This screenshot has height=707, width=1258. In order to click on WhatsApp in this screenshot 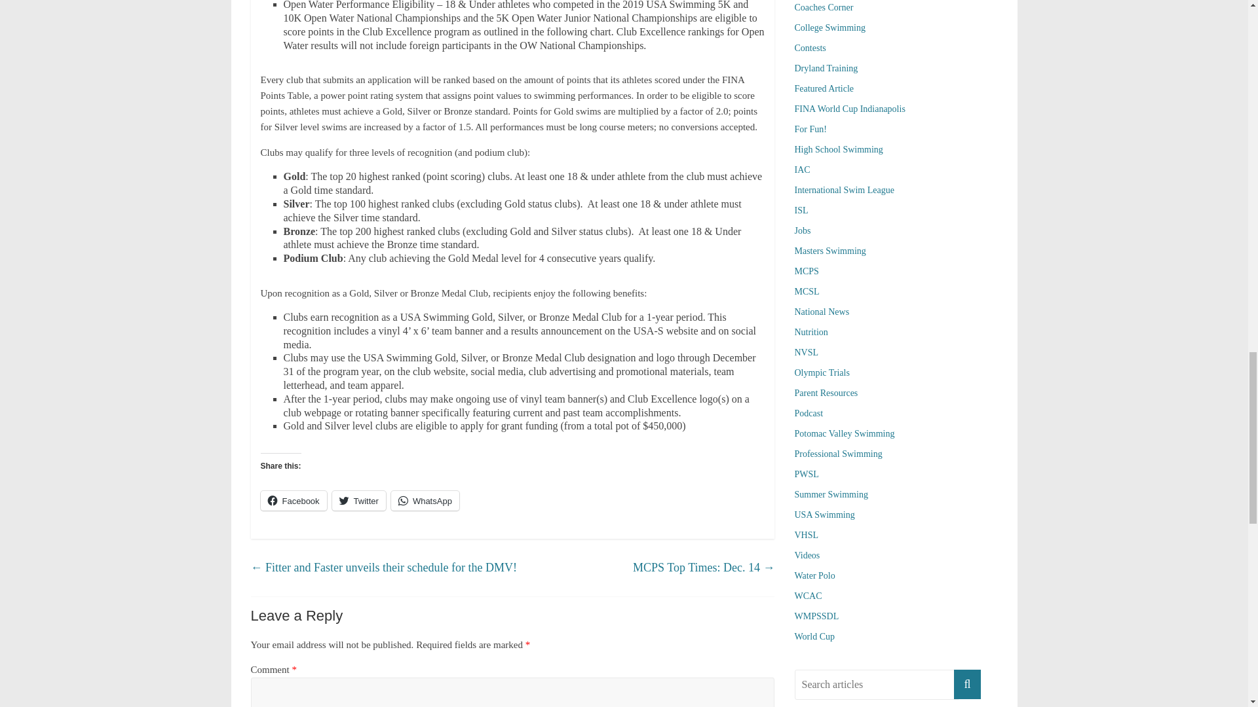, I will do `click(425, 500)`.